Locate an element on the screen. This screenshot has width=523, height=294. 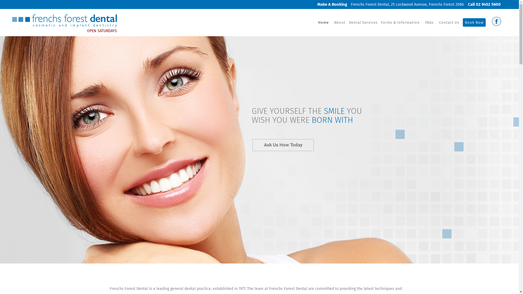
Make A Booking is located at coordinates (332, 4).